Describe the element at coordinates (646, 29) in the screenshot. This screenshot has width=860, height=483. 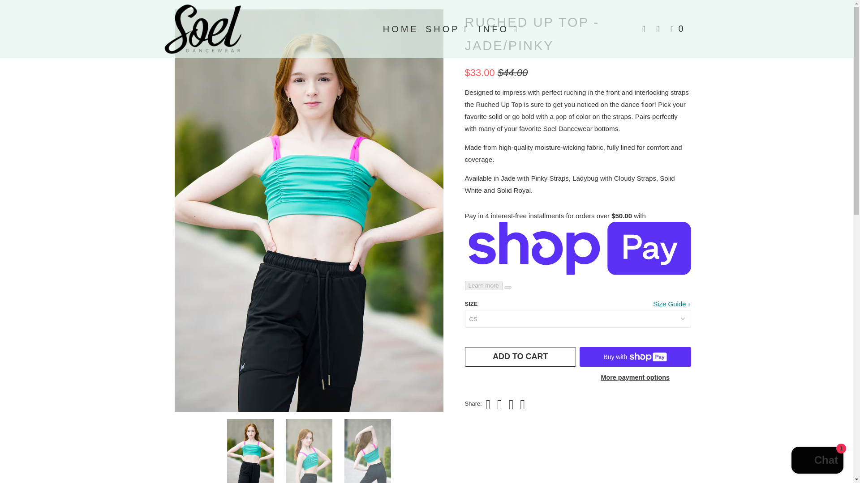
I see `My Account ` at that location.